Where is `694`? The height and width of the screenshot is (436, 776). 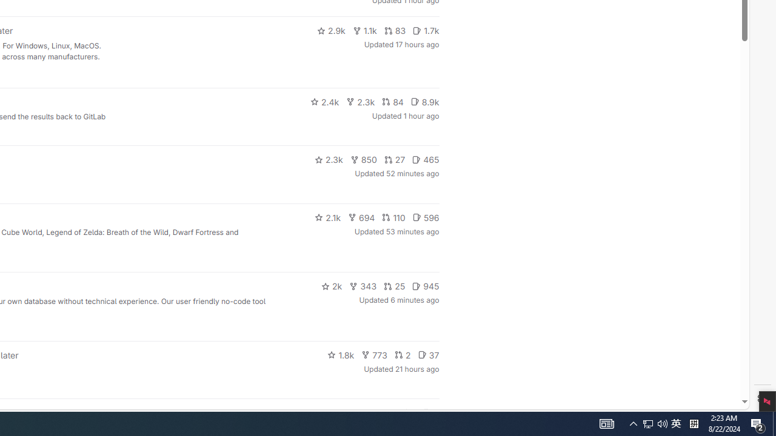 694 is located at coordinates (361, 217).